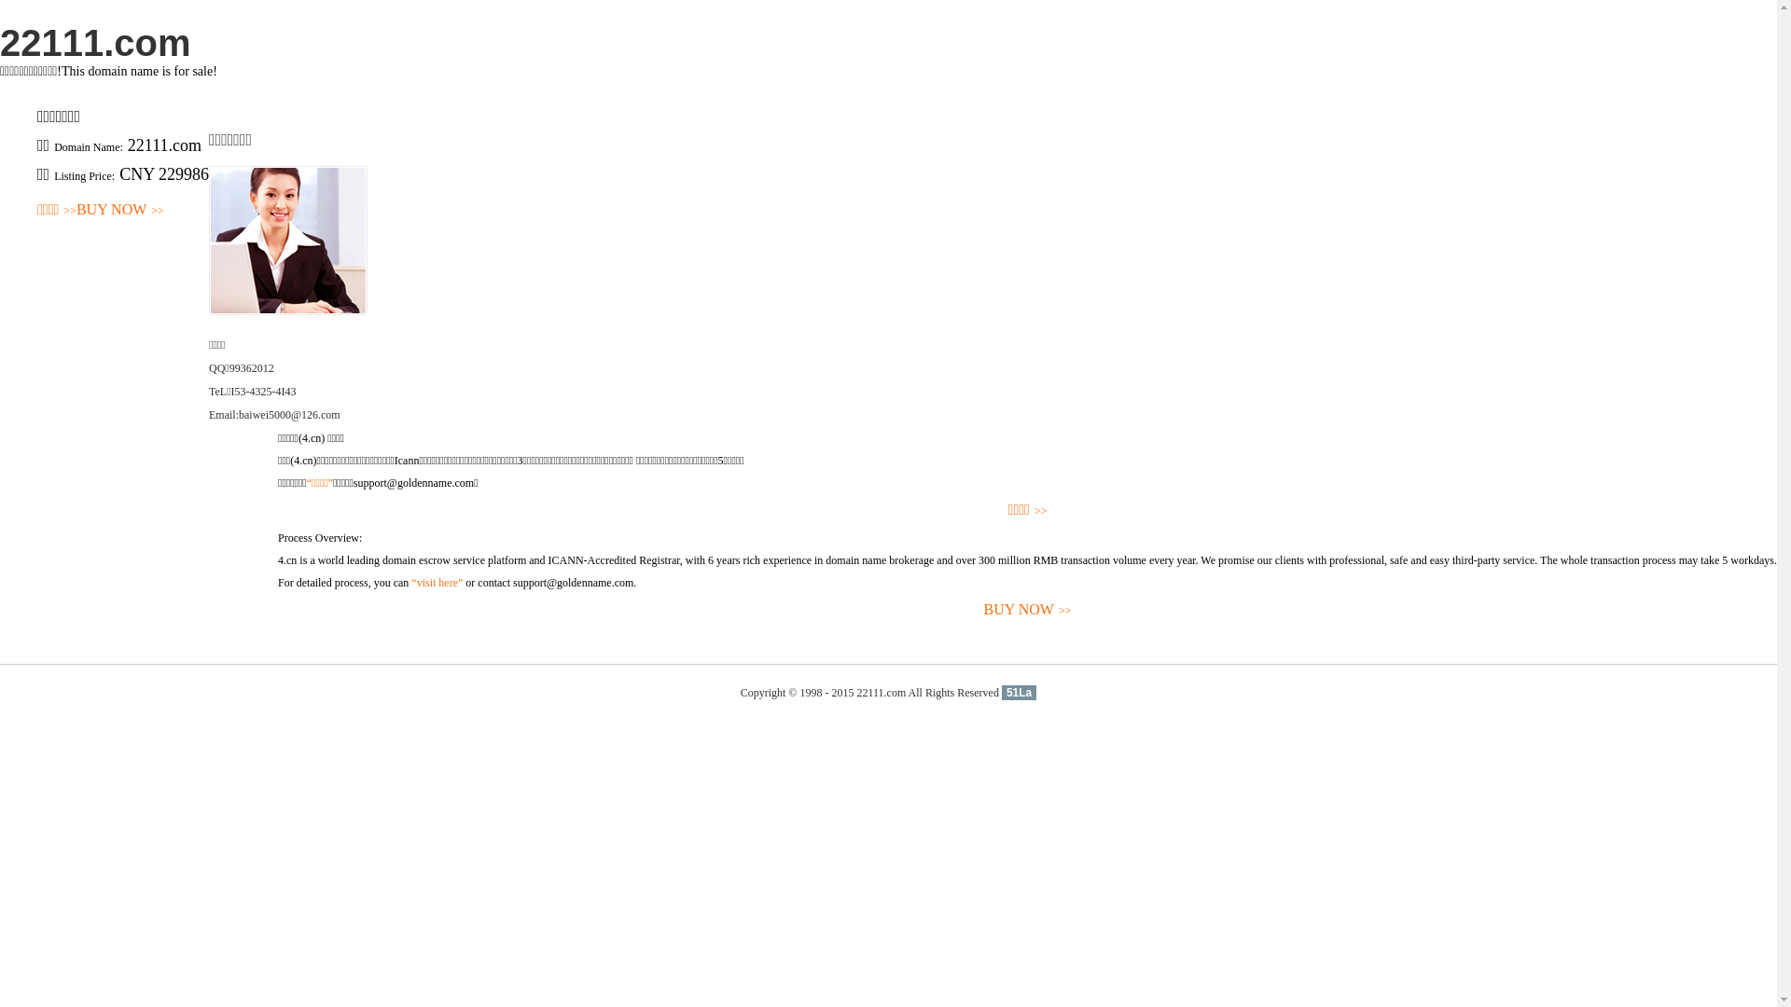 The image size is (1791, 1007). I want to click on BUY NOW>>, so click(120, 211).